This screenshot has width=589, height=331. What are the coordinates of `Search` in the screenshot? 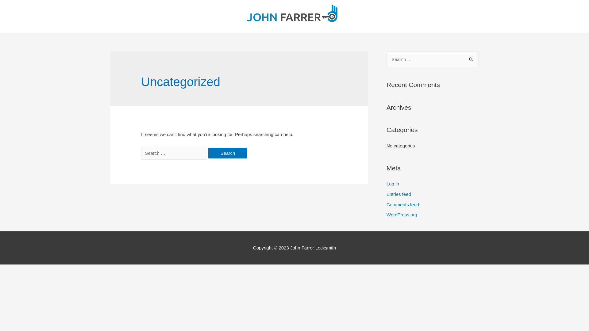 It's located at (228, 153).